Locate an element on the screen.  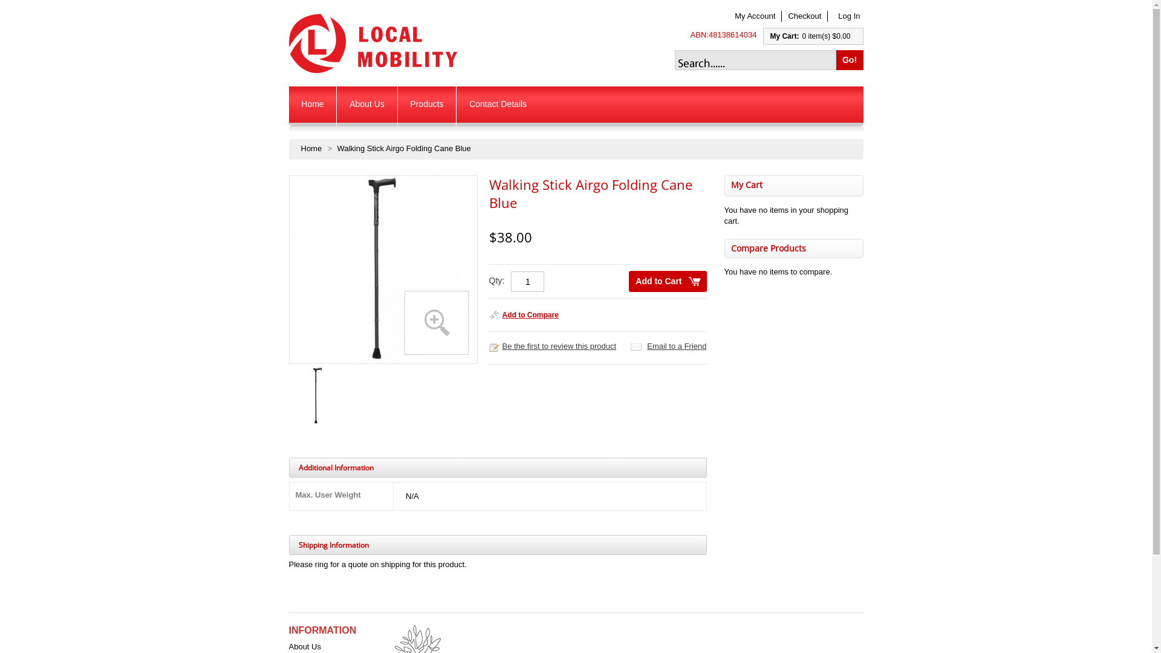
Email to a Friend is located at coordinates (677, 346).